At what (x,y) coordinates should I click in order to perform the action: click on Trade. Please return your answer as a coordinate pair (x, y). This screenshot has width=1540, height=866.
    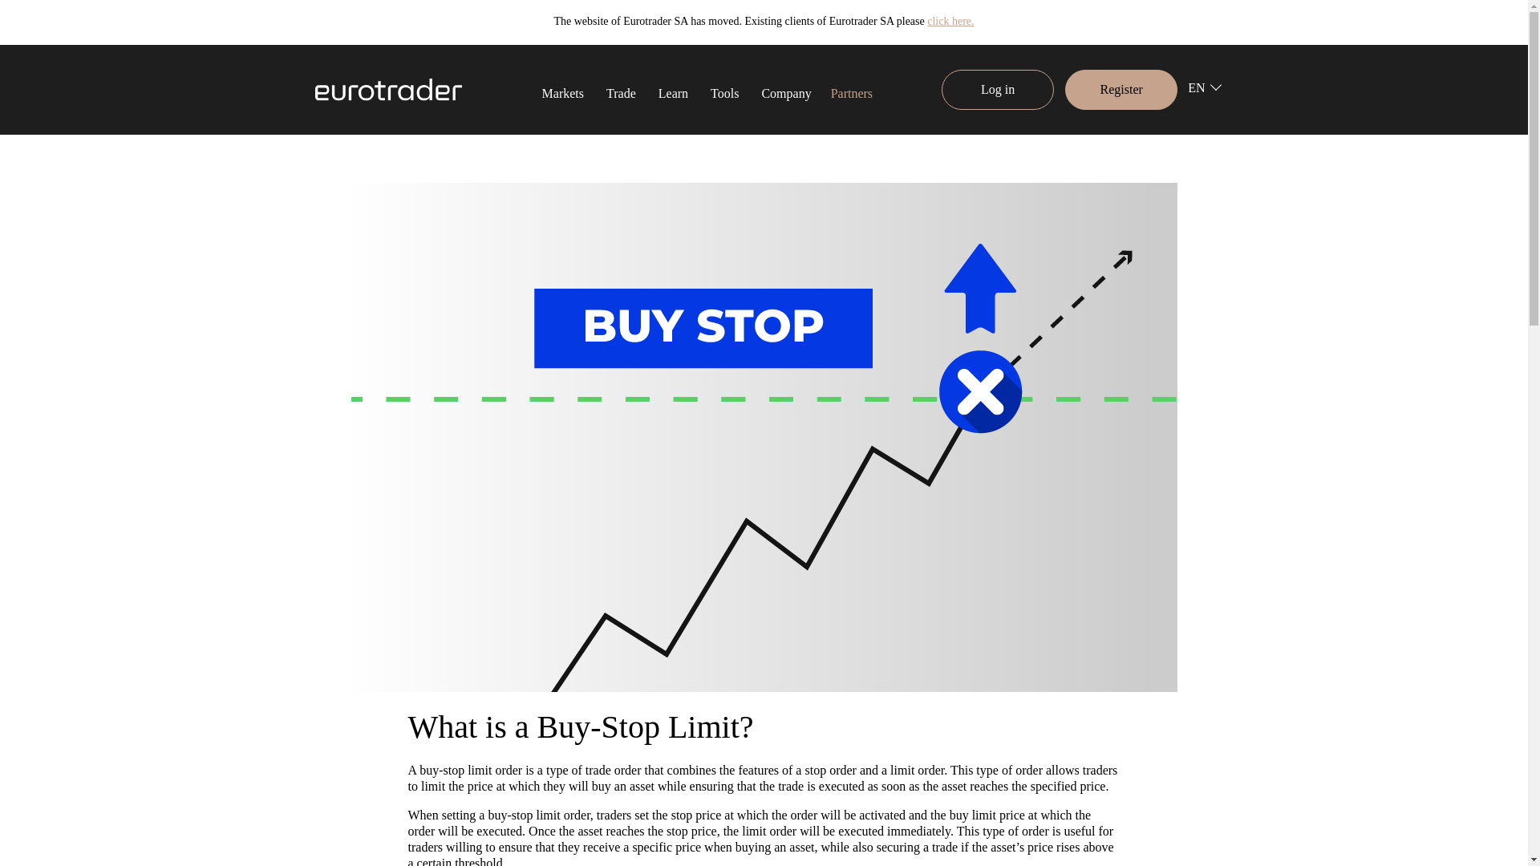
    Looking at the image, I should click on (621, 91).